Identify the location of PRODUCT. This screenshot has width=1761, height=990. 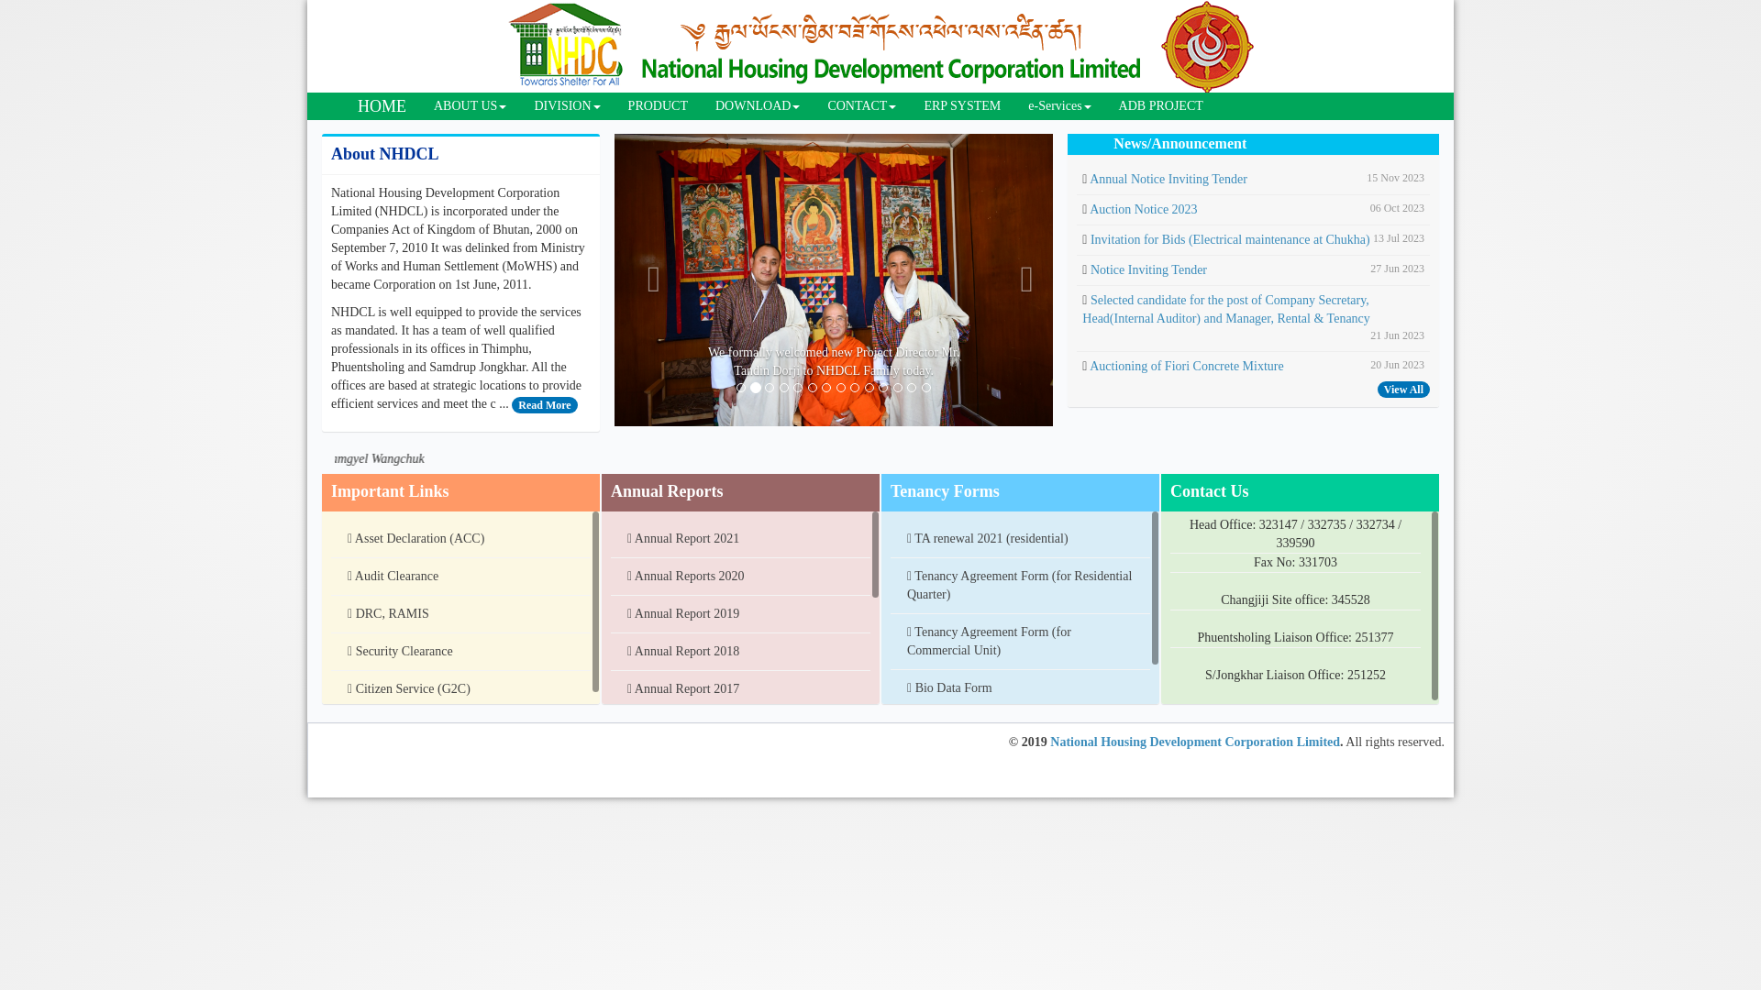
(659, 106).